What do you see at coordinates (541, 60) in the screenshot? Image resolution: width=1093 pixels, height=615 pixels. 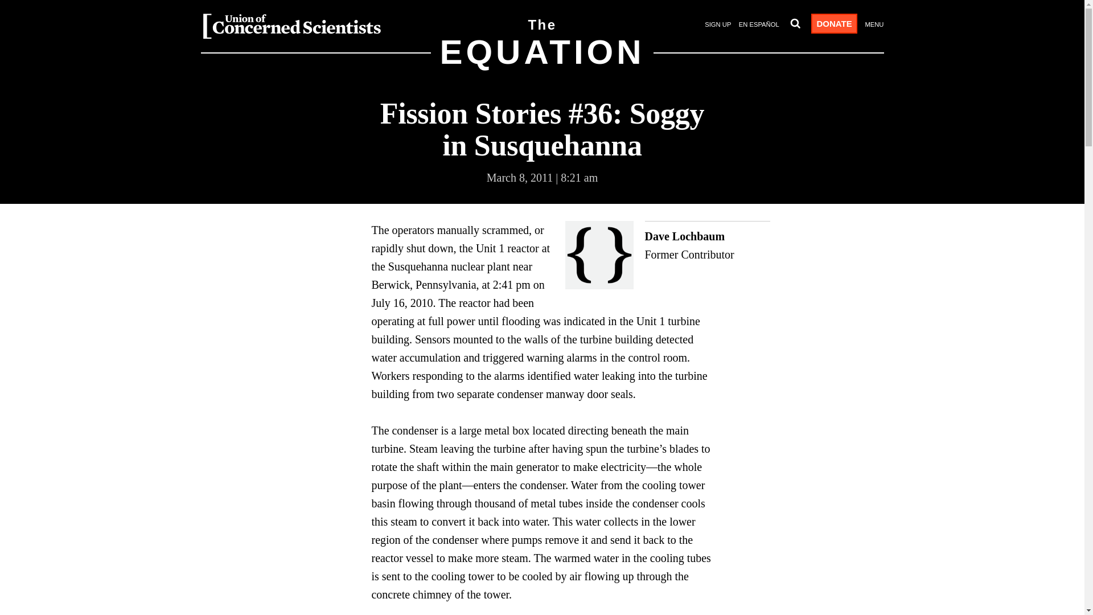 I see `DONATE` at bounding box center [541, 60].